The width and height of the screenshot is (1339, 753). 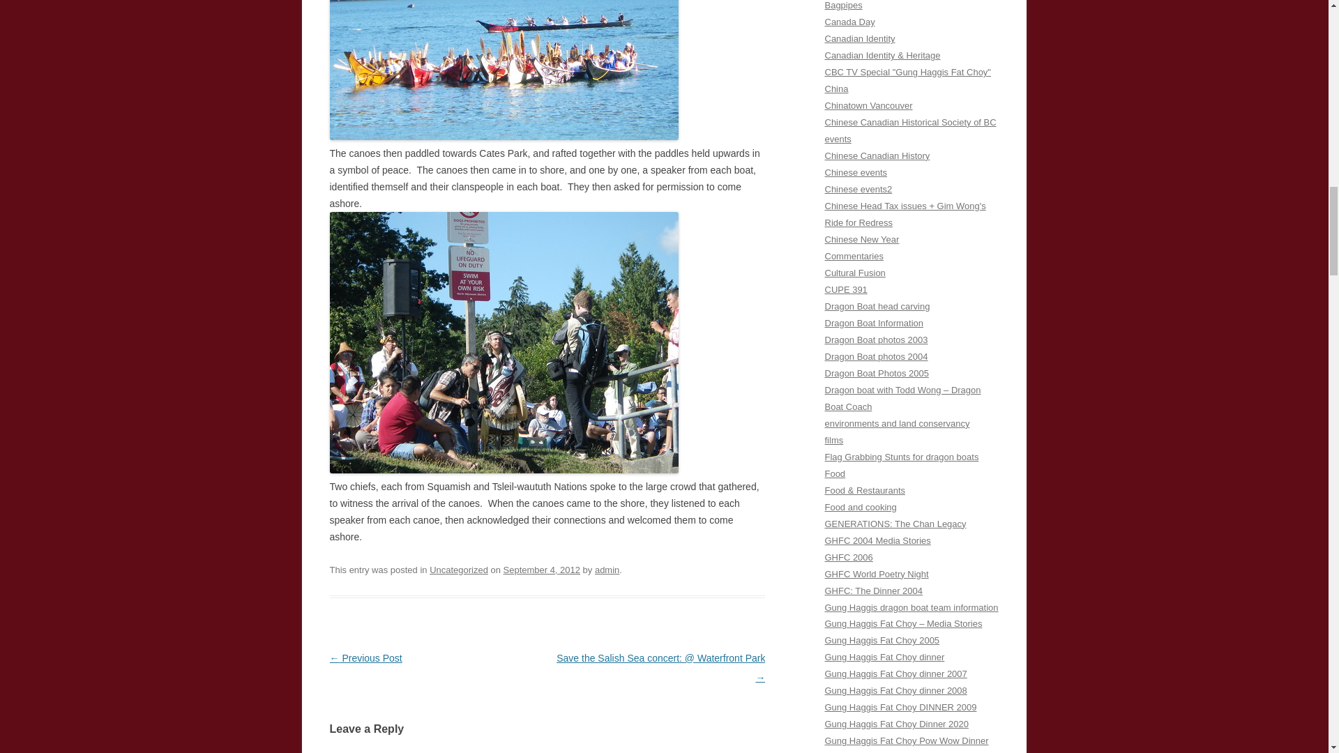 What do you see at coordinates (541, 570) in the screenshot?
I see `10:25 AM` at bounding box center [541, 570].